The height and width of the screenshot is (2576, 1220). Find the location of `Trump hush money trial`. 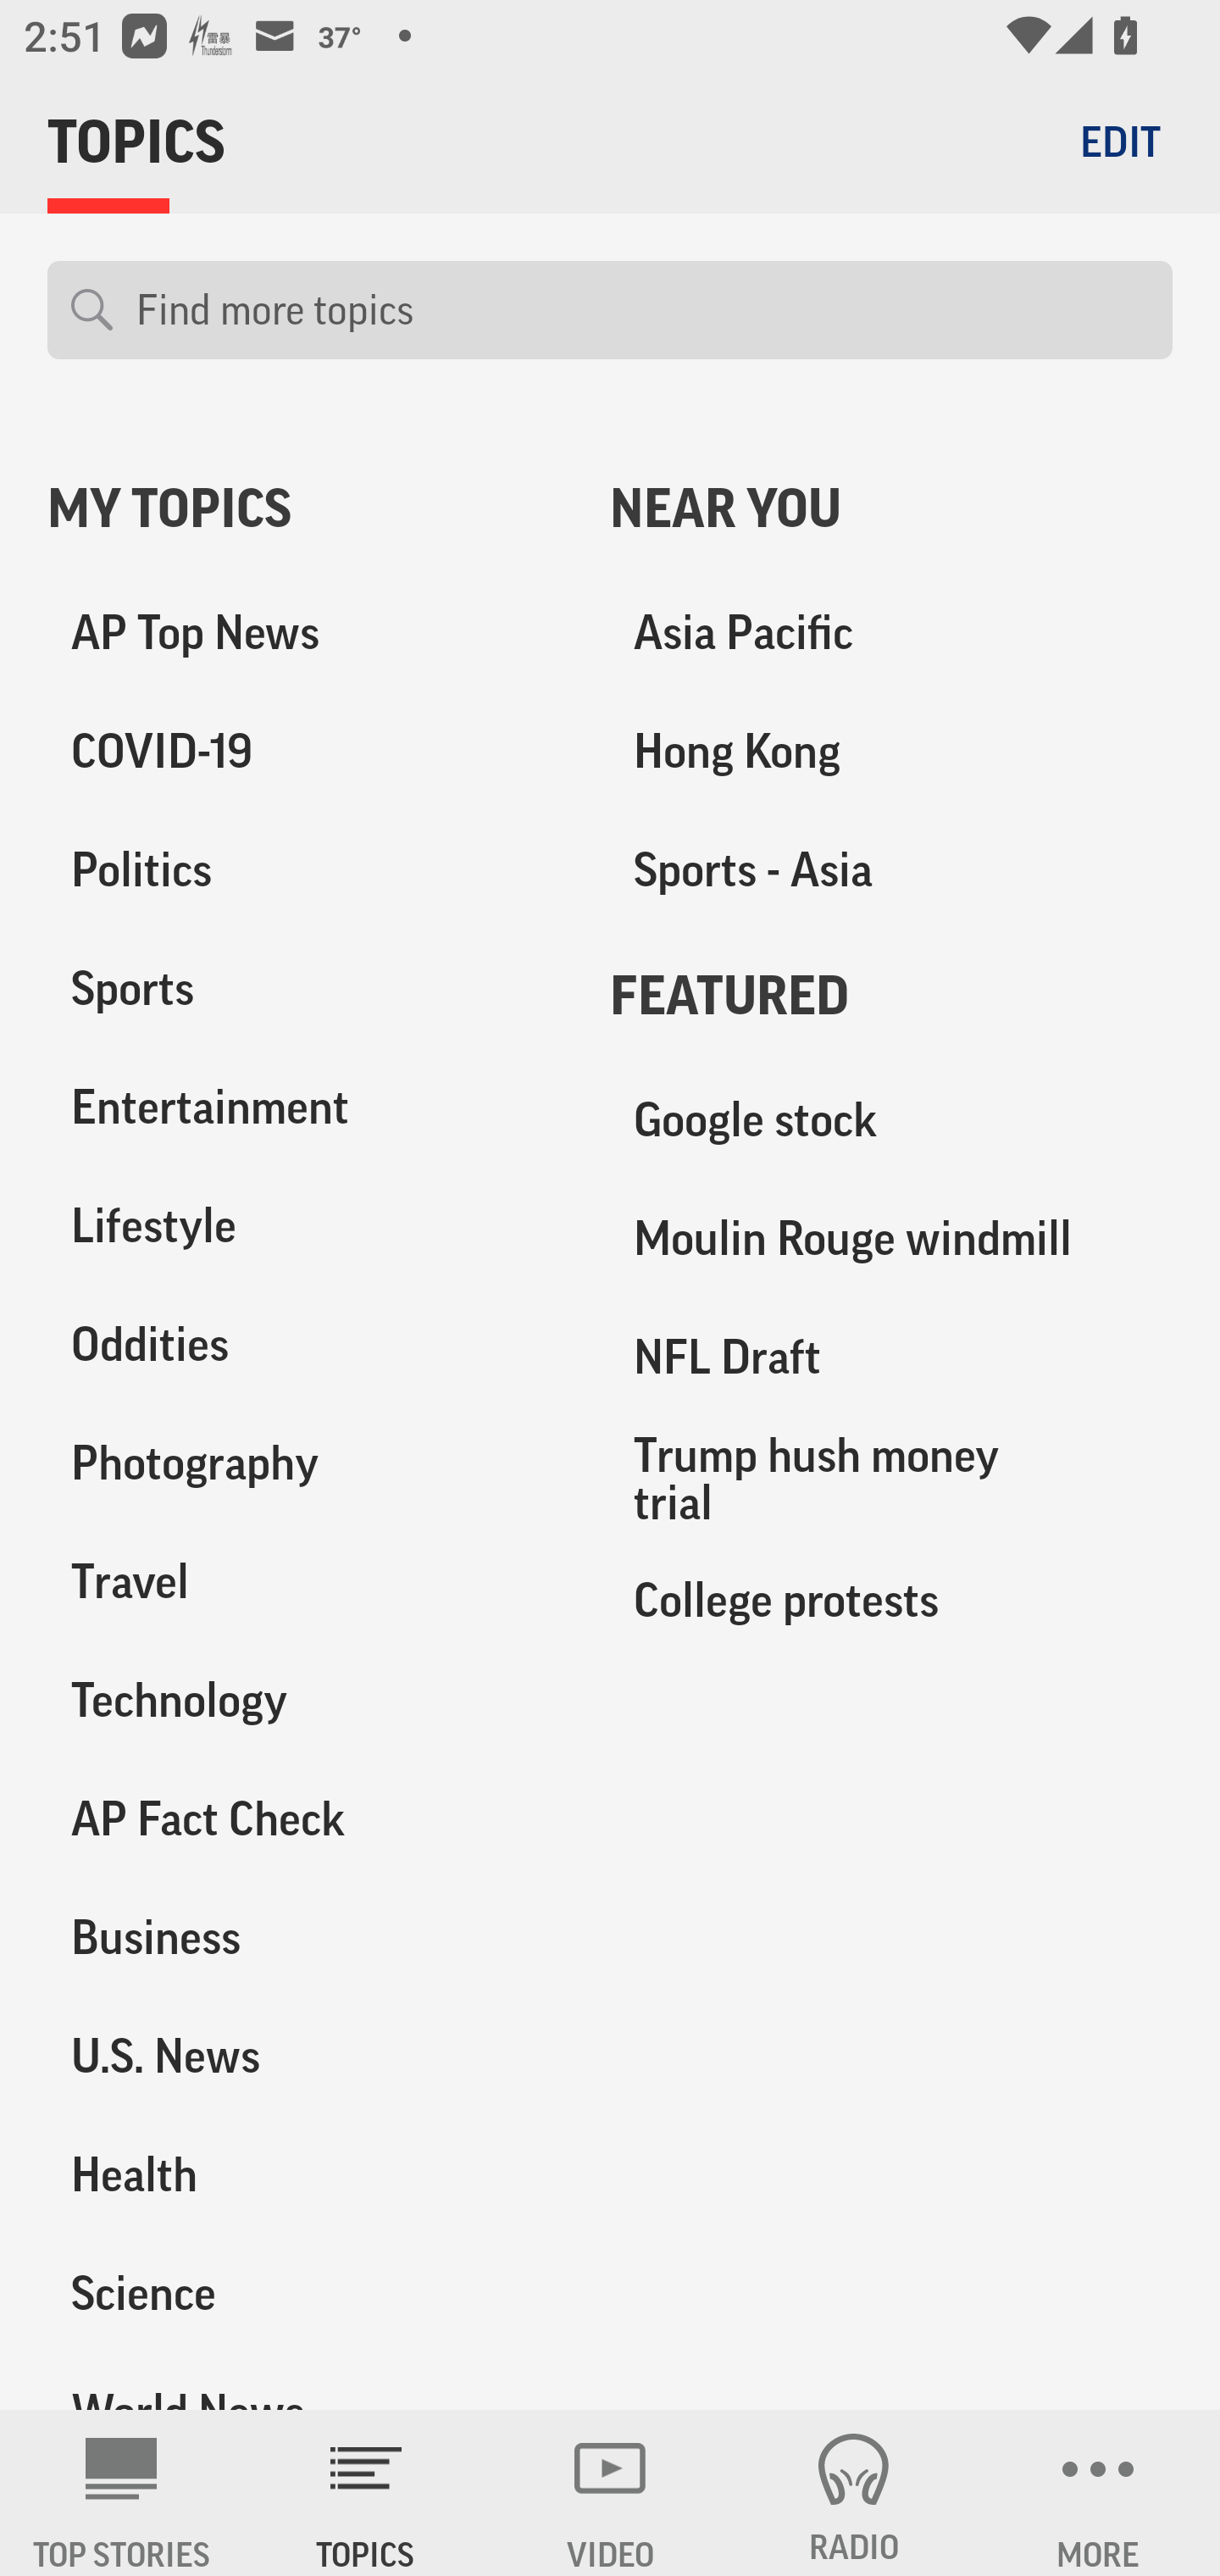

Trump hush money trial is located at coordinates (891, 1478).